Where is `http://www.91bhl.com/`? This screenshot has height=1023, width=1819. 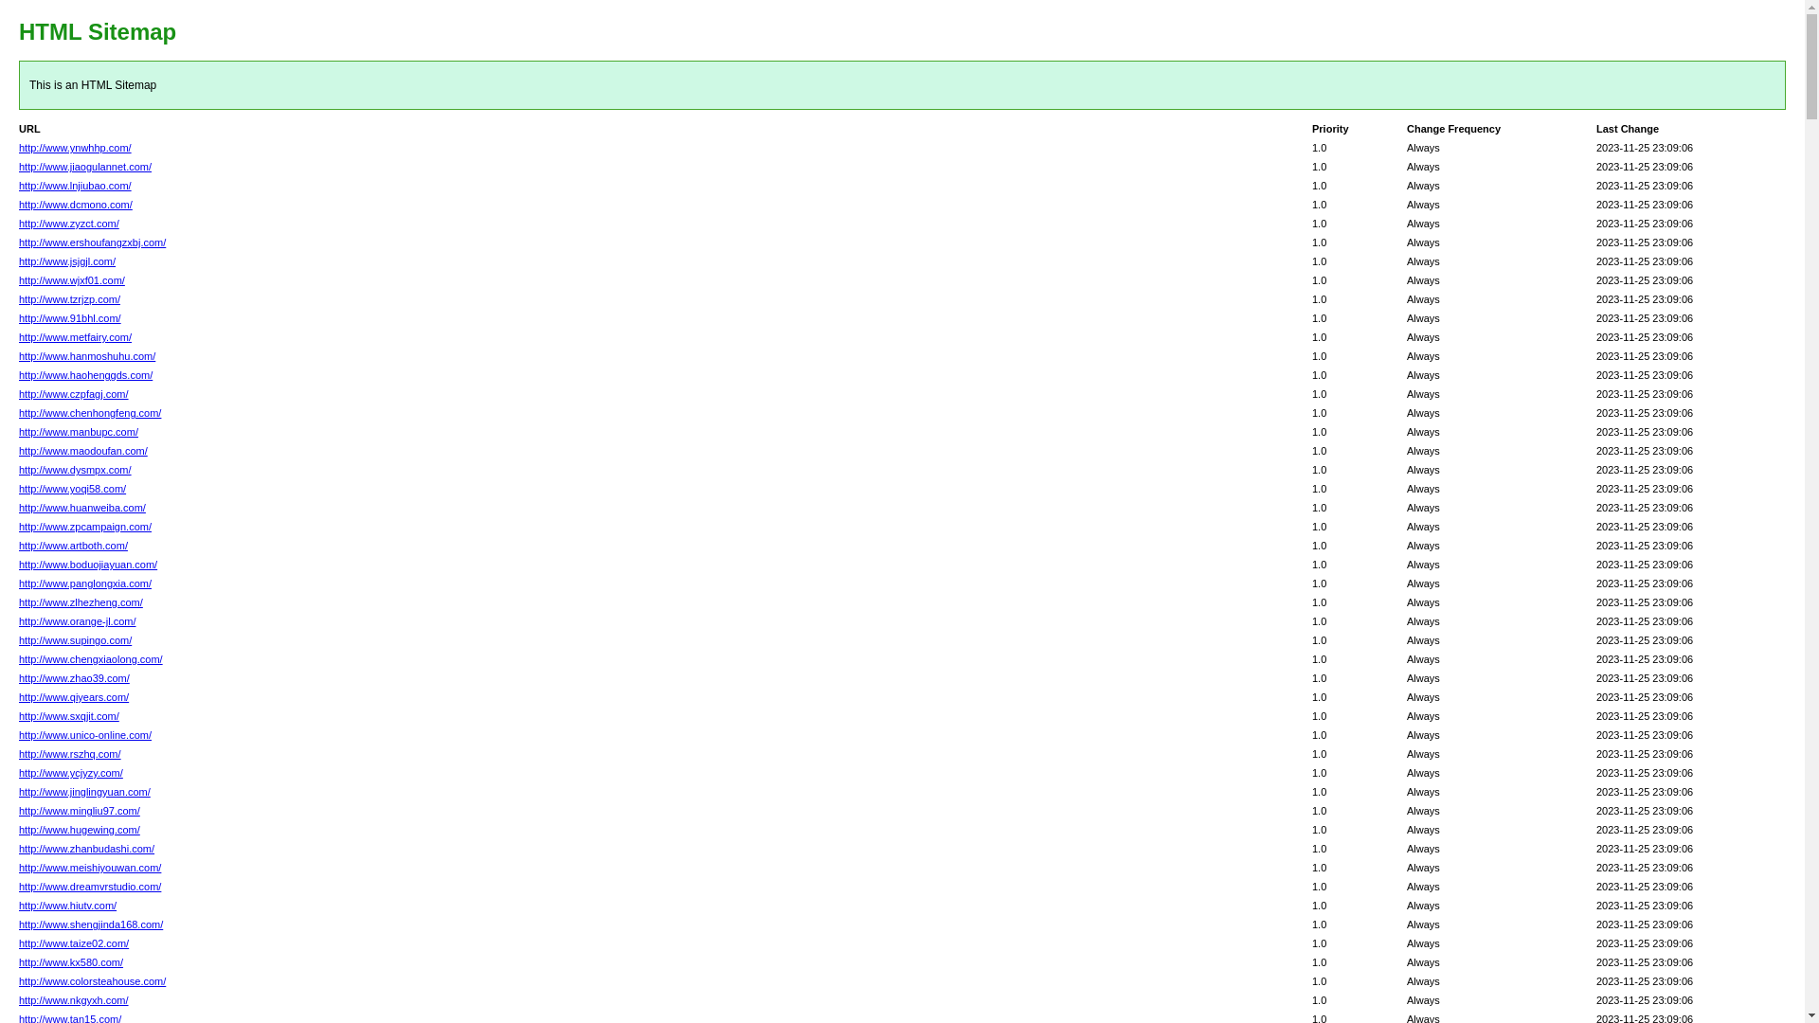 http://www.91bhl.com/ is located at coordinates (70, 318).